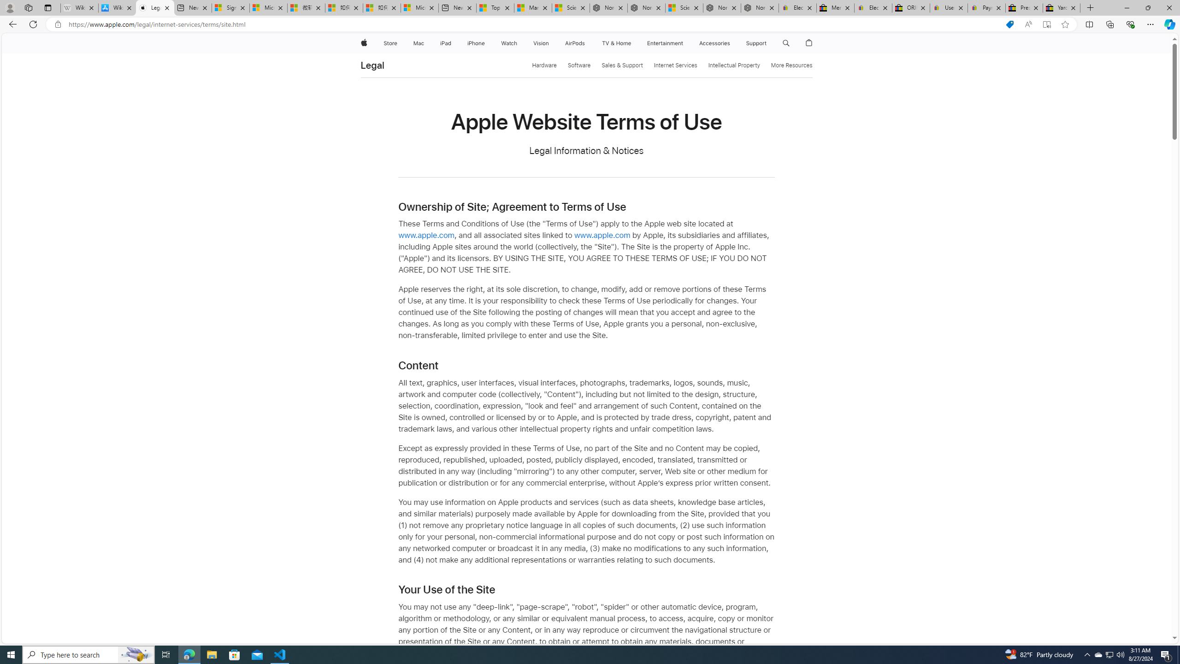 Image resolution: width=1180 pixels, height=664 pixels. Describe the element at coordinates (685, 43) in the screenshot. I see `Entertainment menu` at that location.